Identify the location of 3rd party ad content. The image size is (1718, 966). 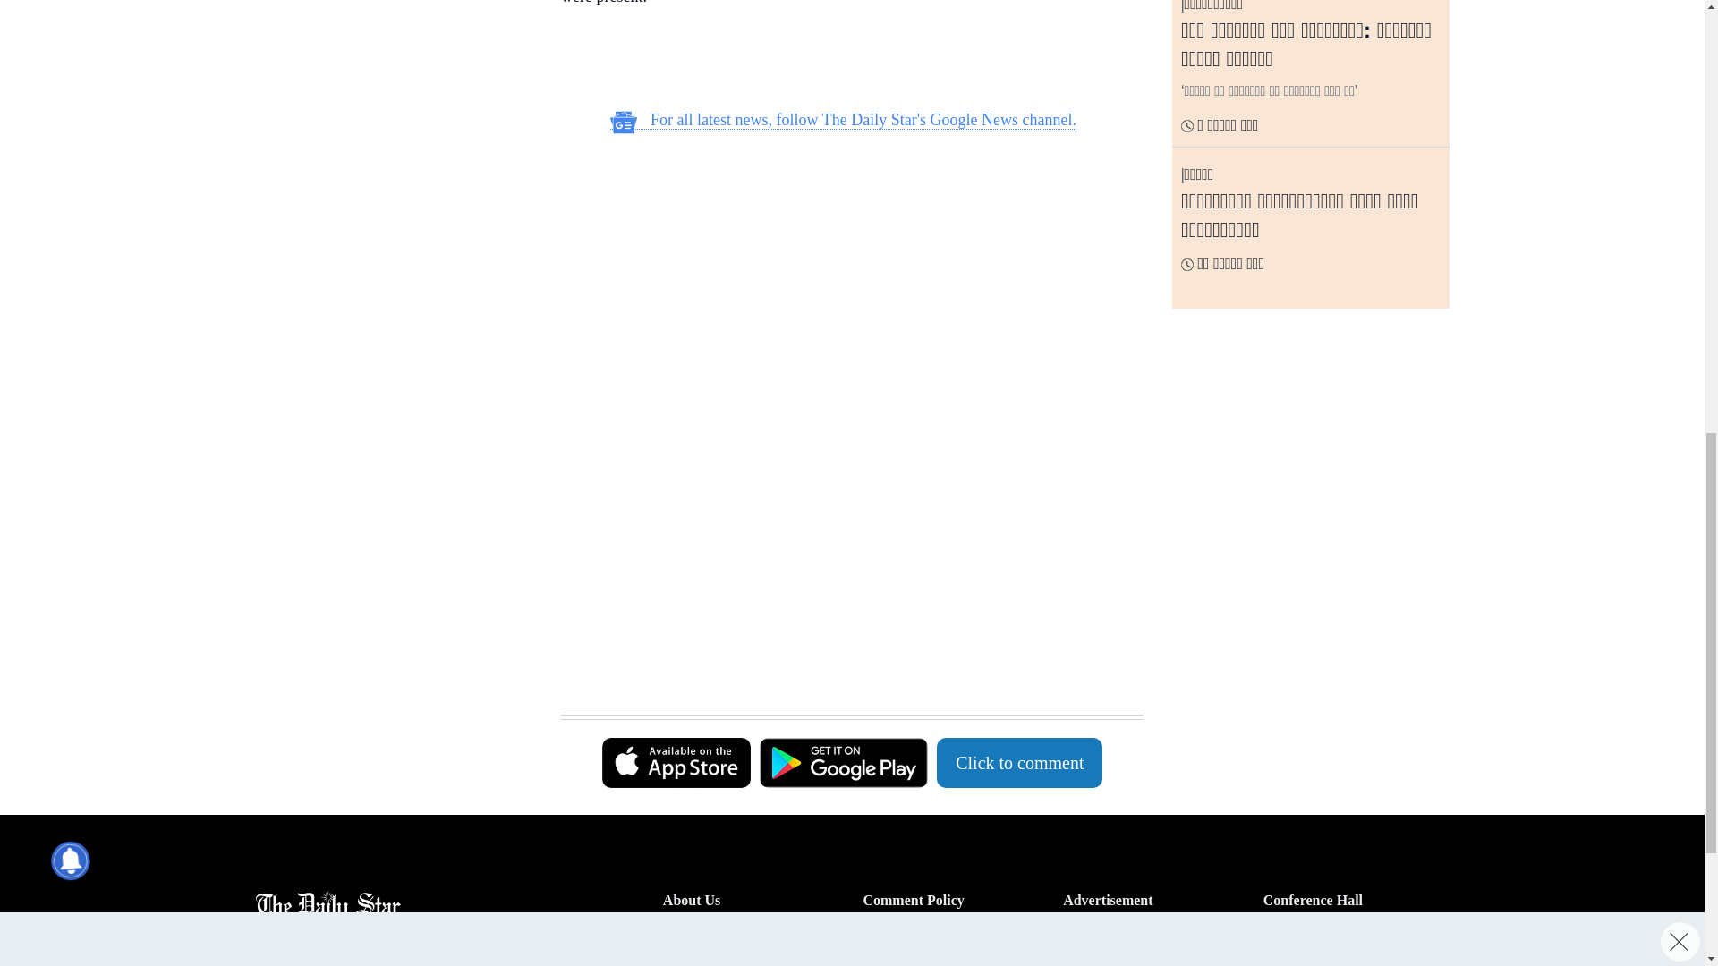
(843, 504).